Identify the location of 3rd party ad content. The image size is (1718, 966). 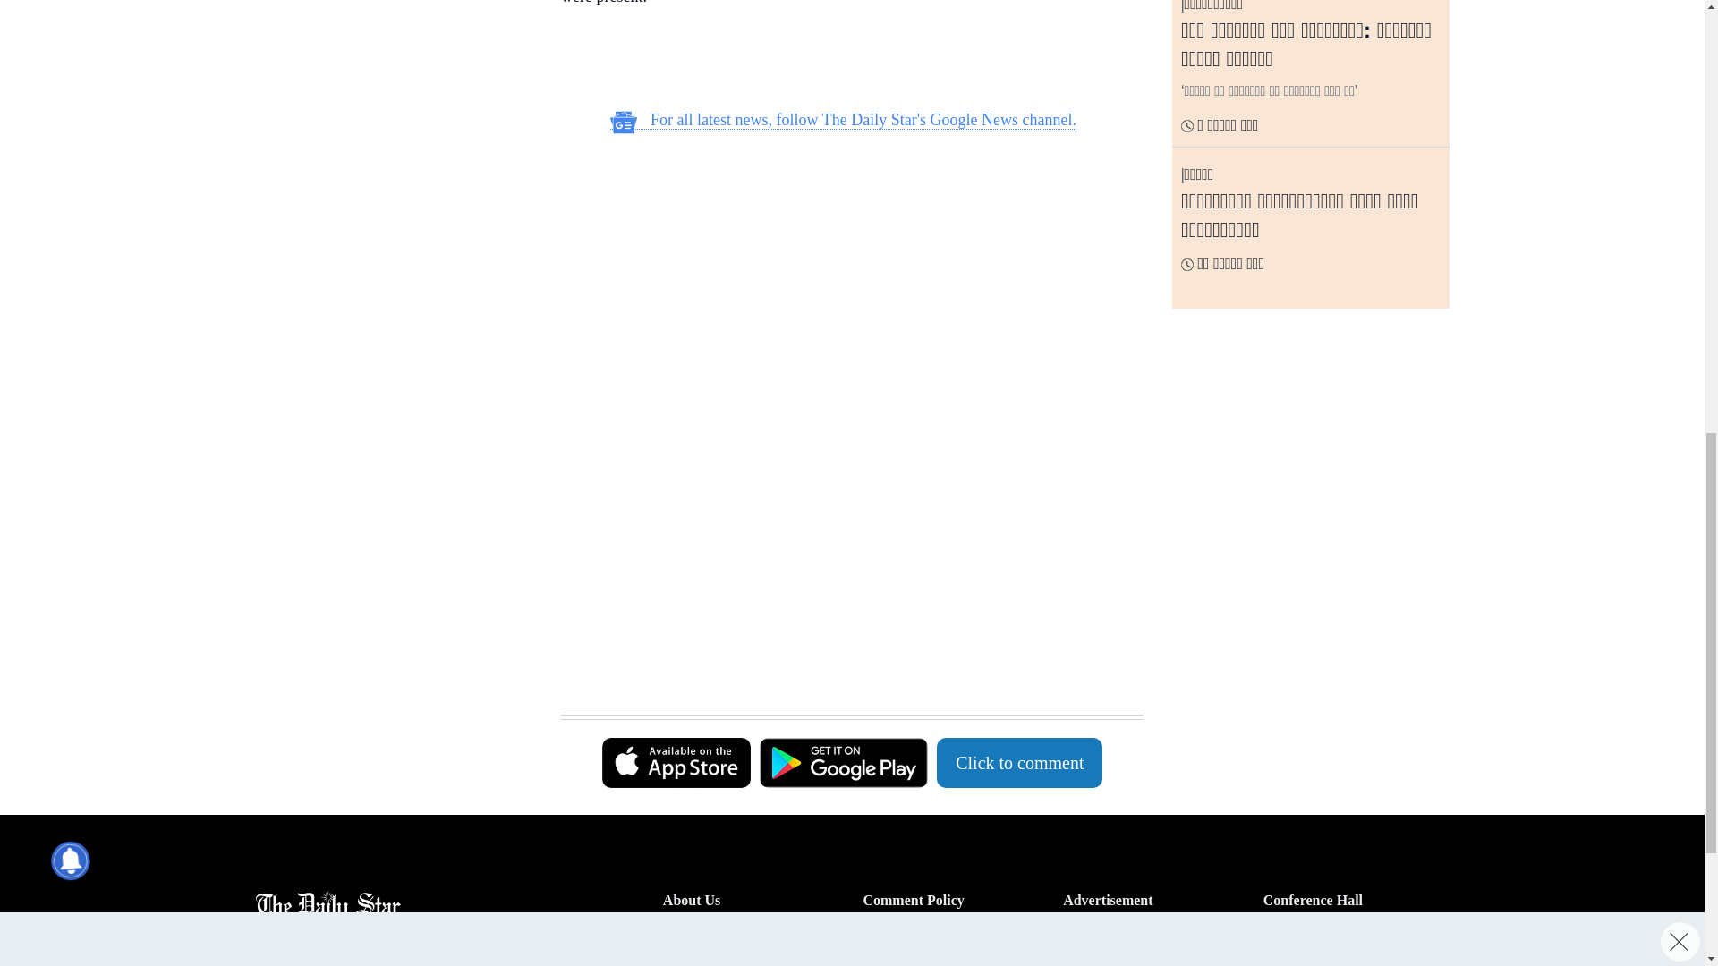
(843, 504).